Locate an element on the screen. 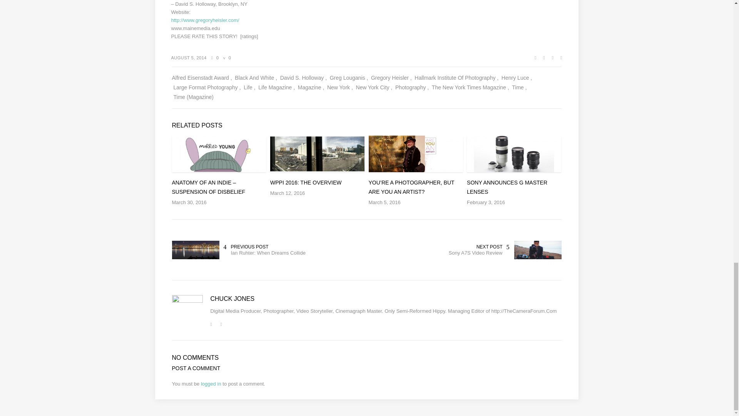 The height and width of the screenshot is (416, 739). Black And White is located at coordinates (256, 78).